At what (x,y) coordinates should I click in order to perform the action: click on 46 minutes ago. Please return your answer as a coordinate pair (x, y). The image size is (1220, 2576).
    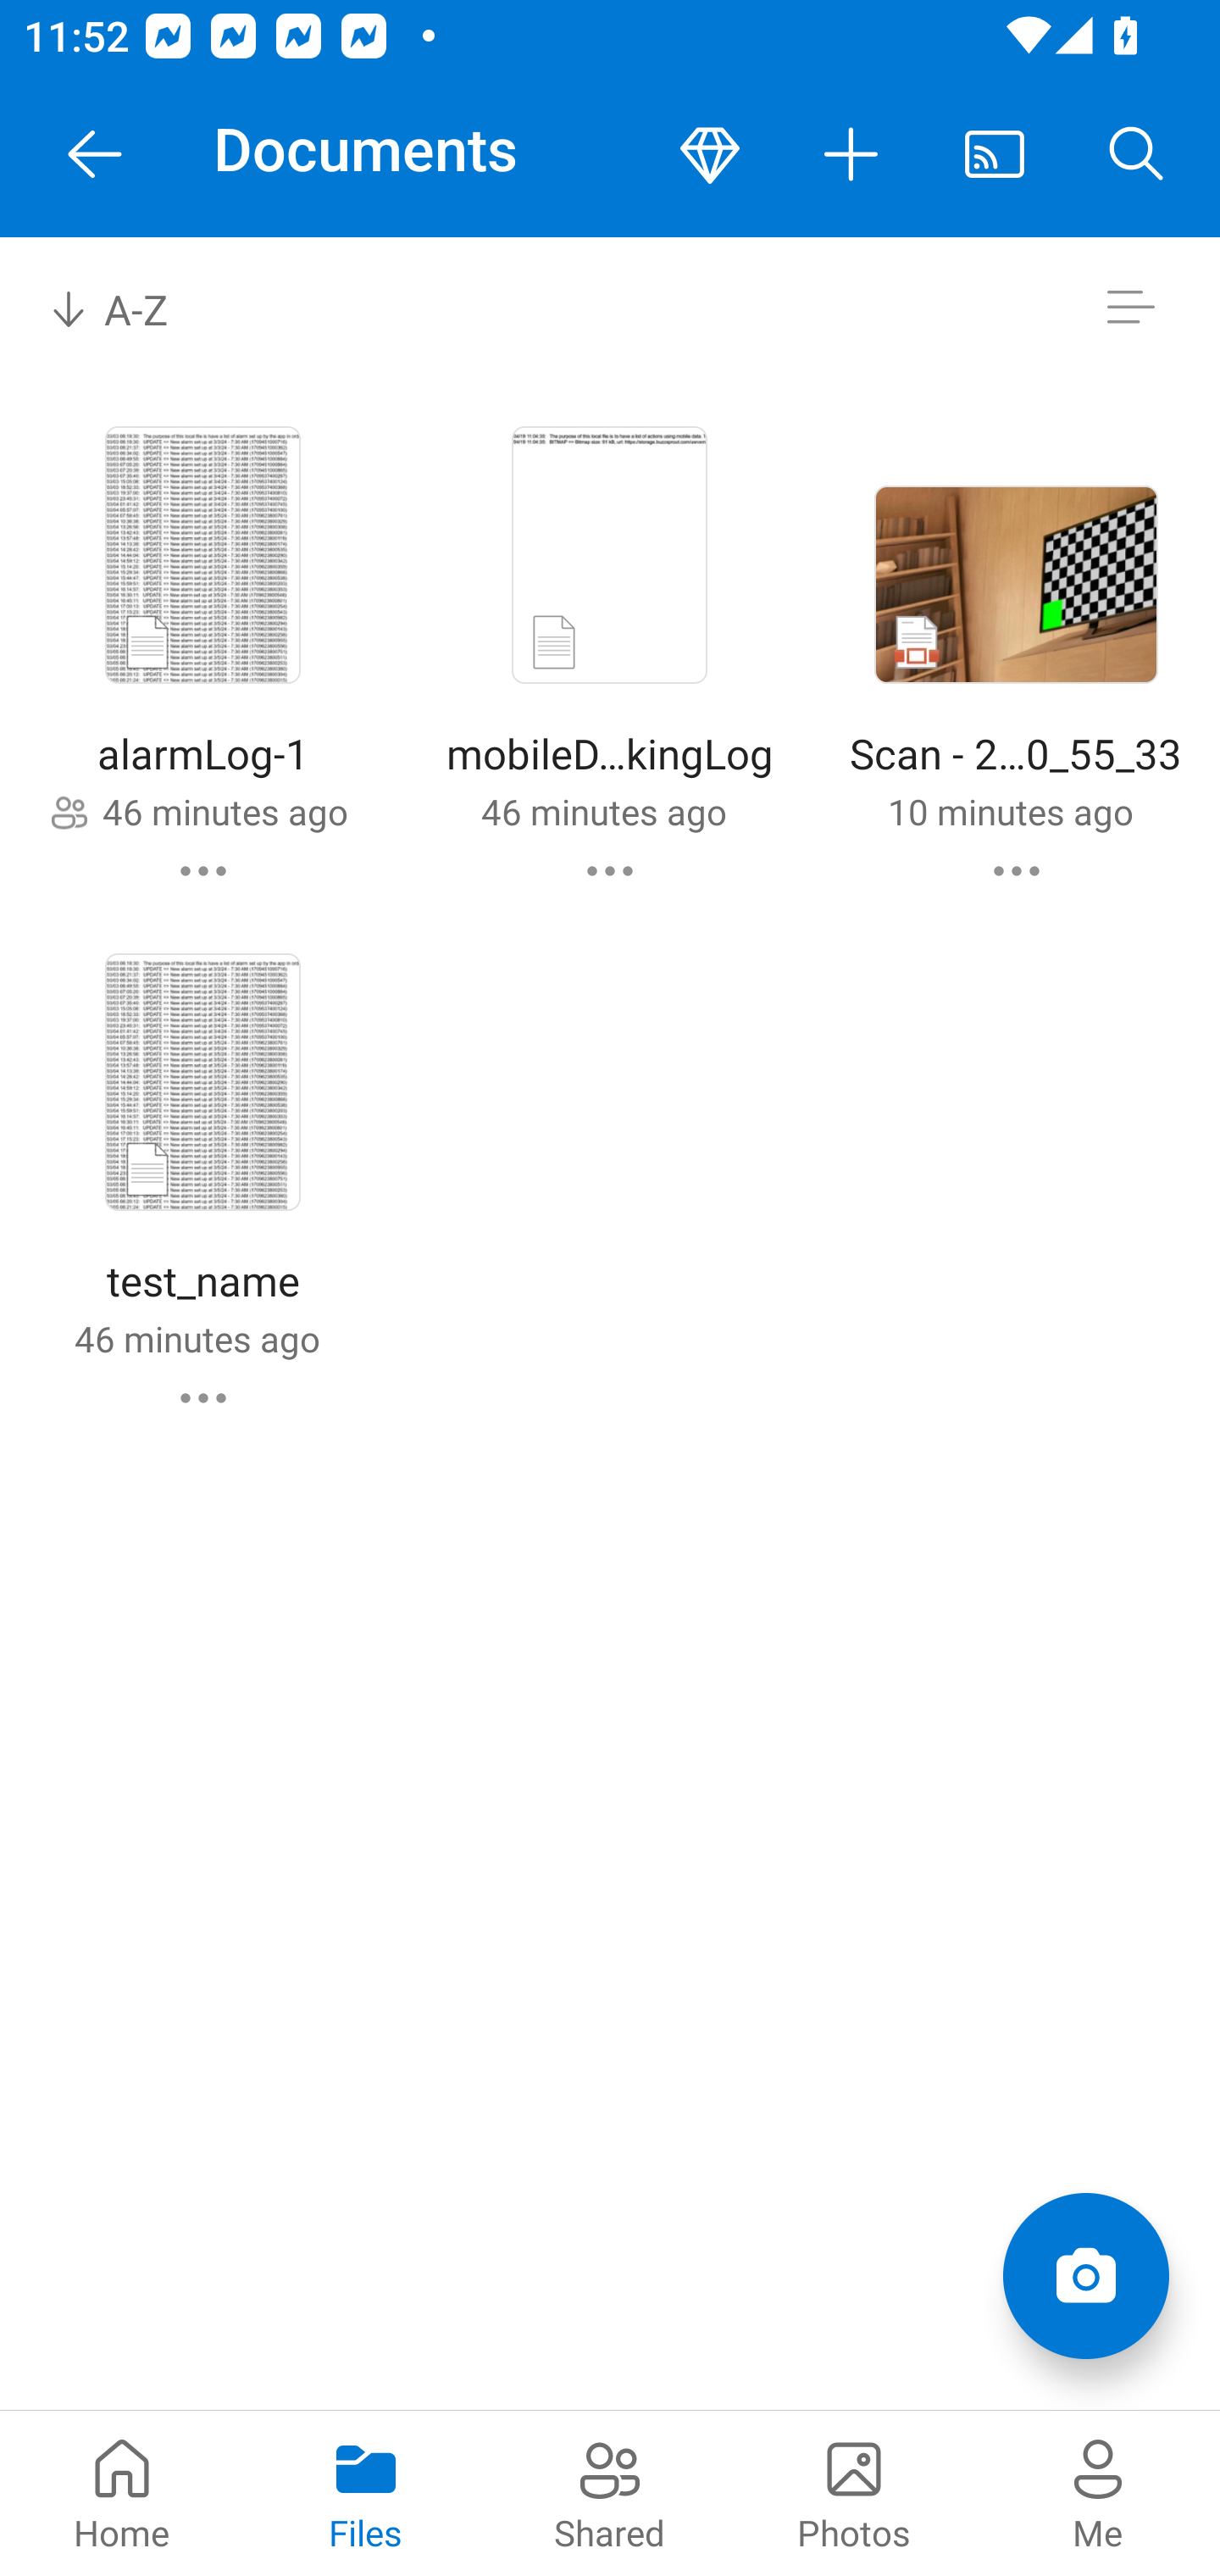
    Looking at the image, I should click on (225, 811).